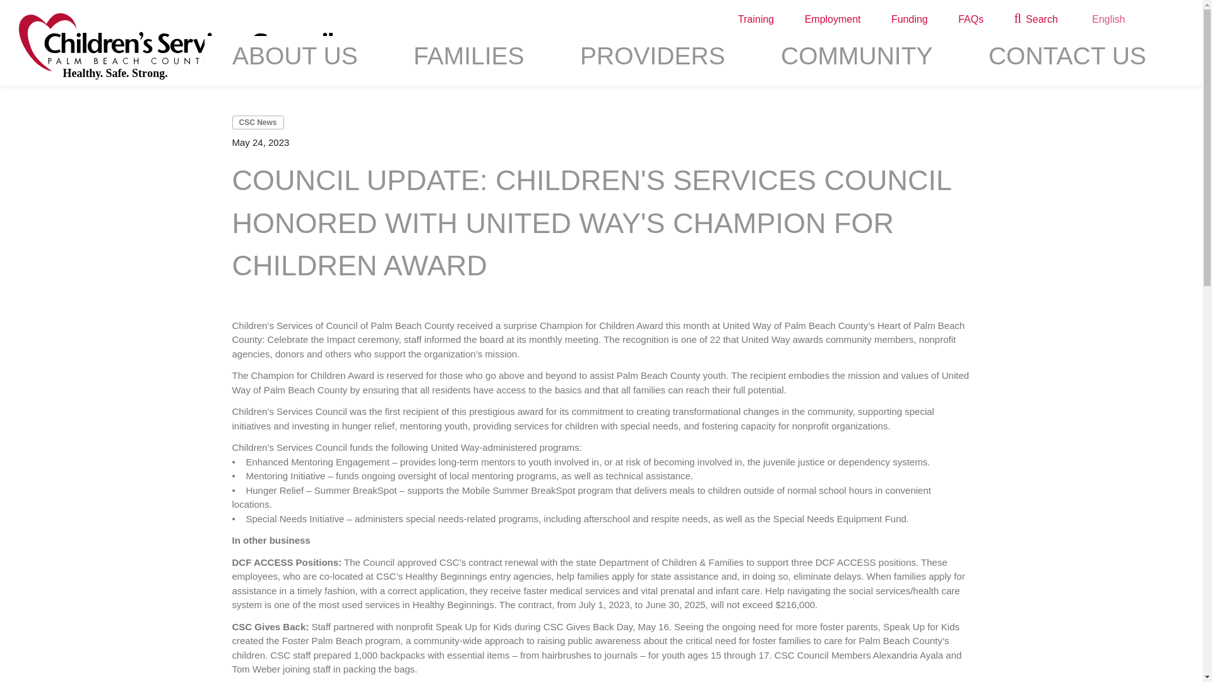 The height and width of the screenshot is (682, 1212). I want to click on Employment, so click(832, 20).